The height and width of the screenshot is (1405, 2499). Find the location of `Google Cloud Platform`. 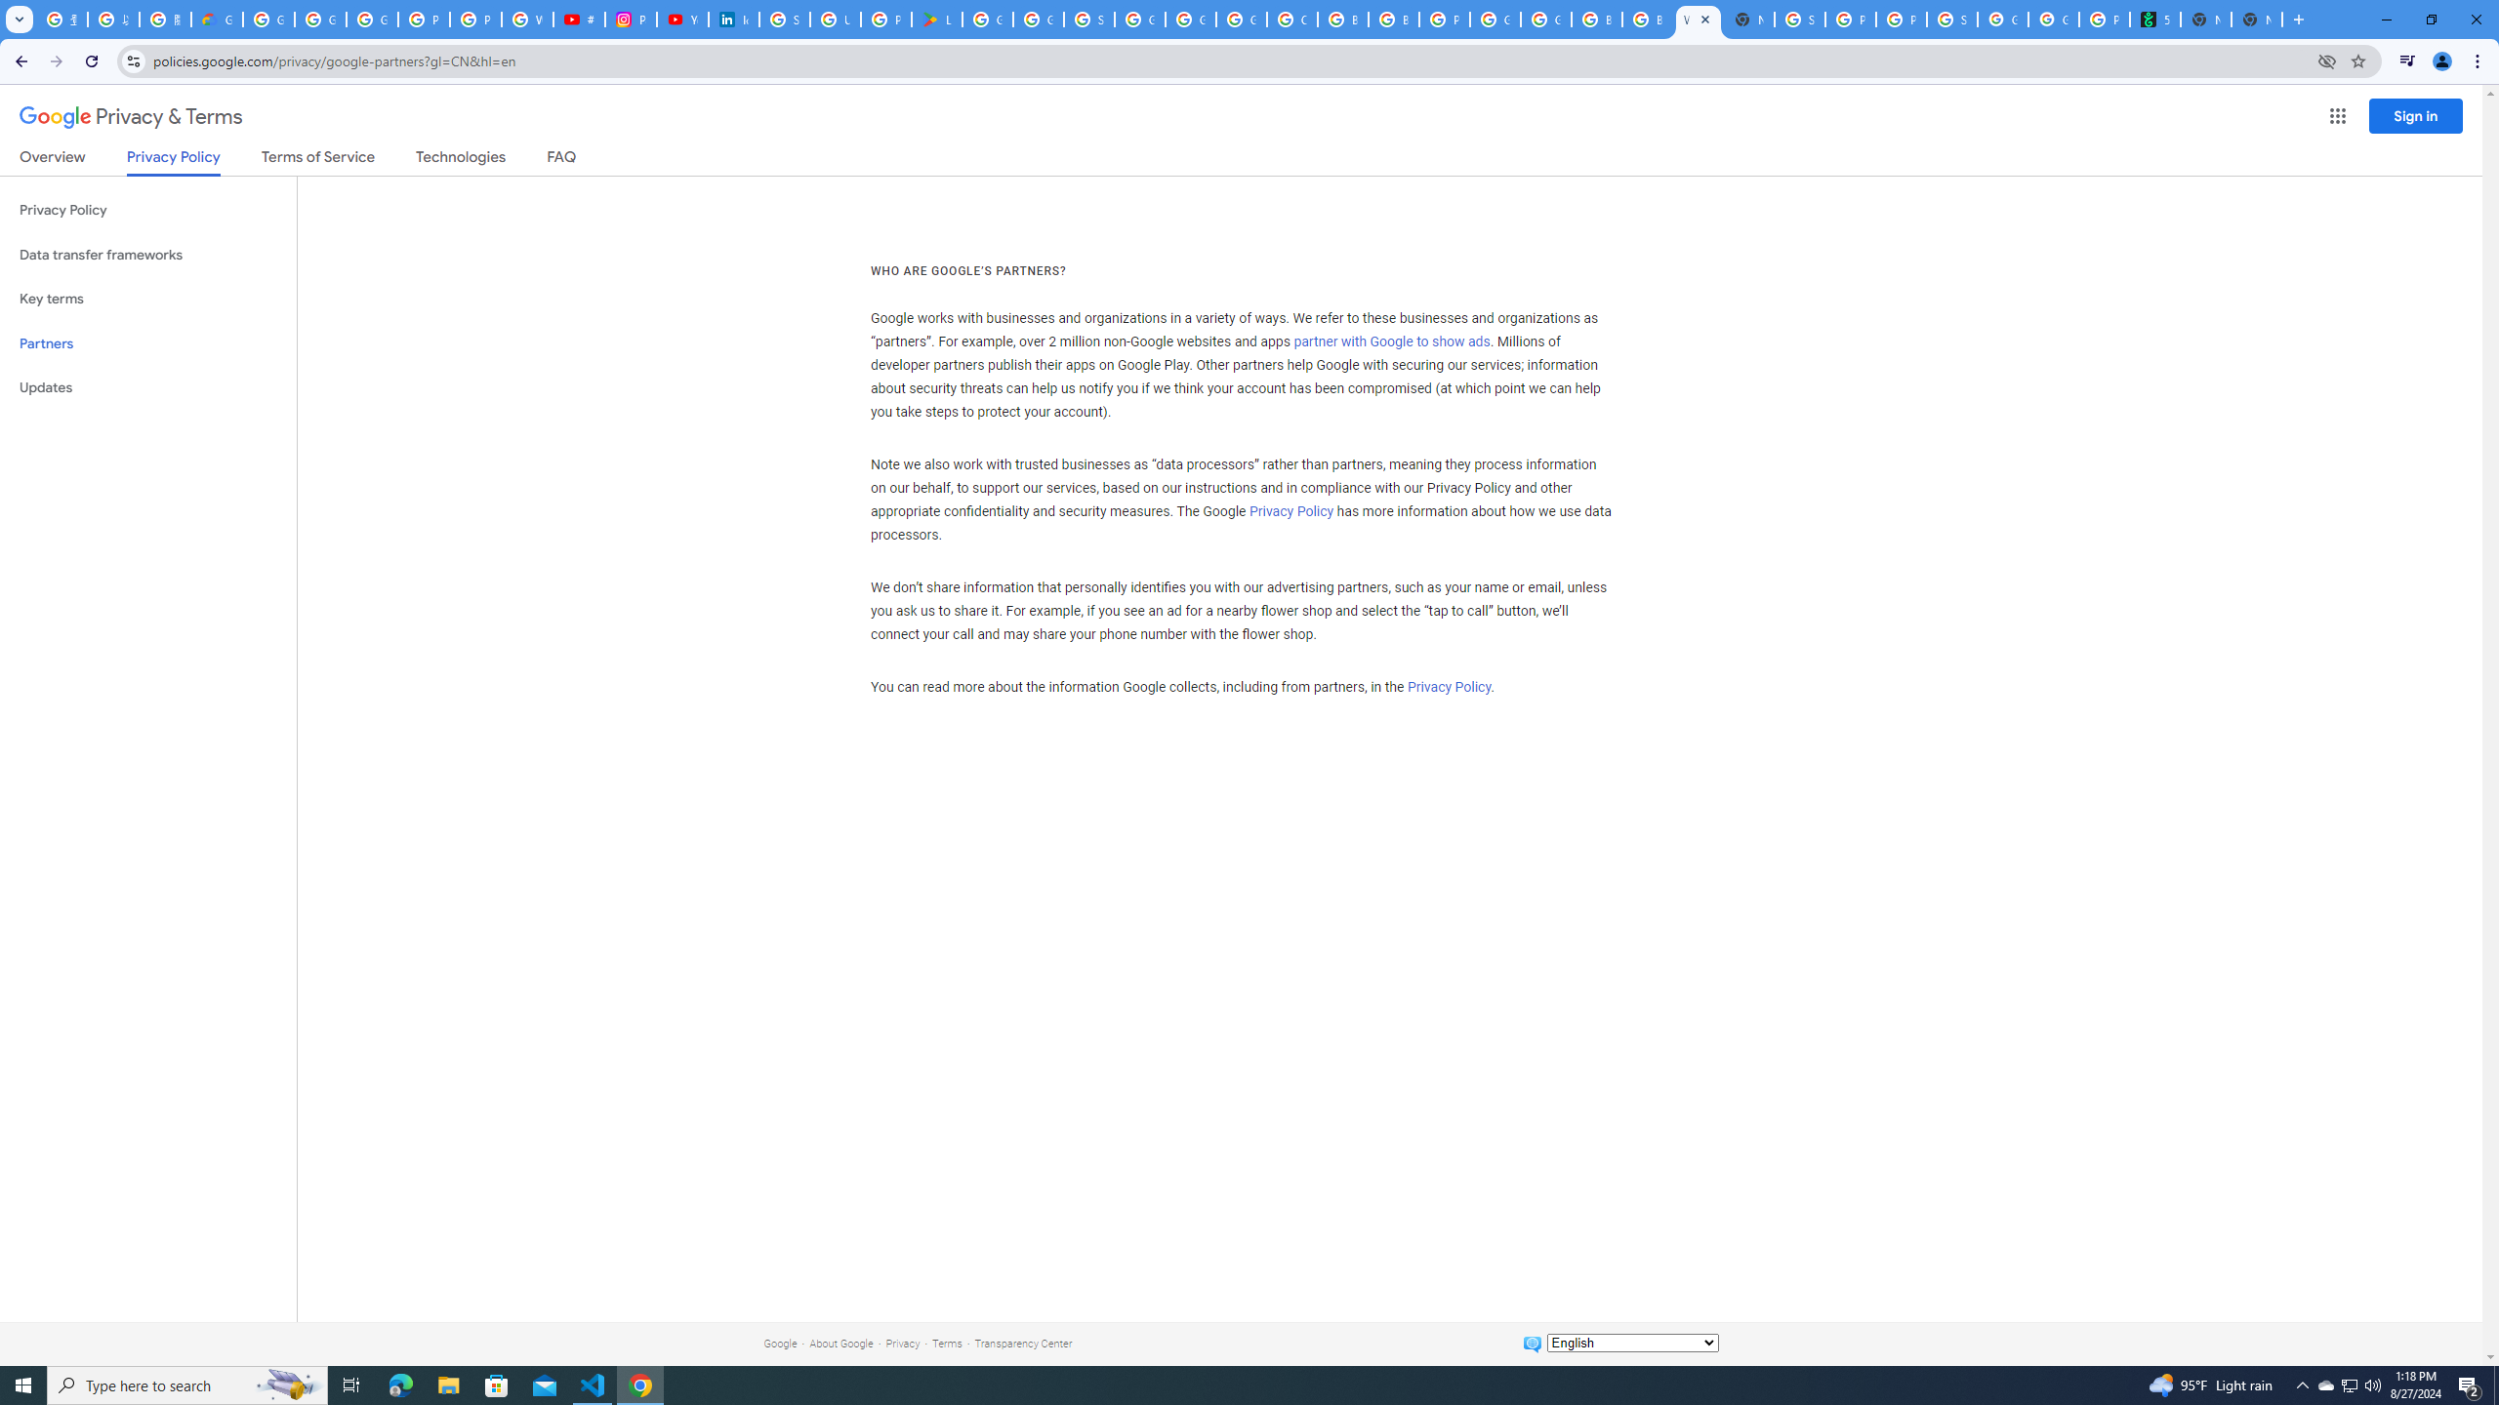

Google Cloud Platform is located at coordinates (1191, 20).